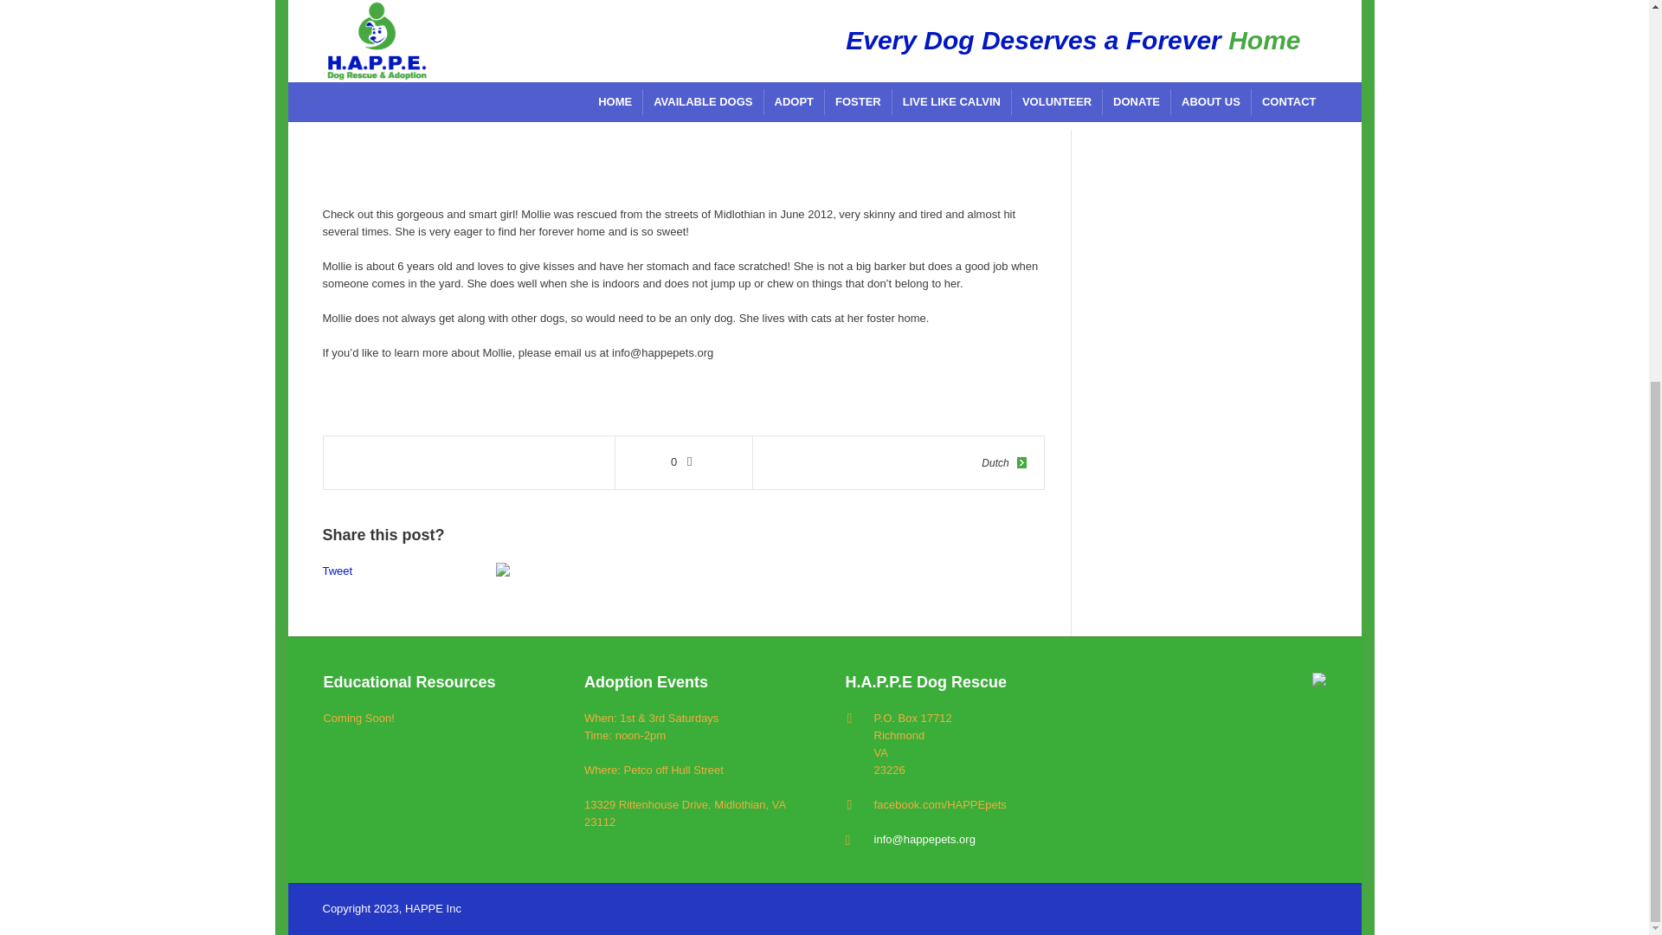 Image resolution: width=1662 pixels, height=935 pixels. Describe the element at coordinates (1003, 462) in the screenshot. I see `Dutch` at that location.